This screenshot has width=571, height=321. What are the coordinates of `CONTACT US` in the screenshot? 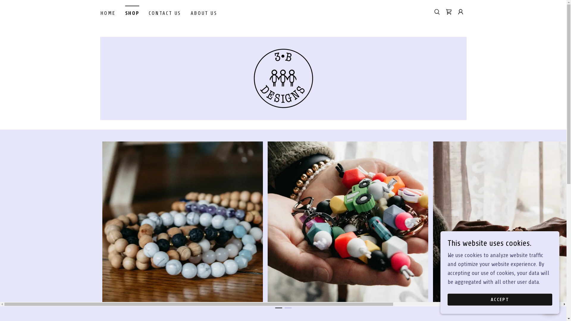 It's located at (165, 13).